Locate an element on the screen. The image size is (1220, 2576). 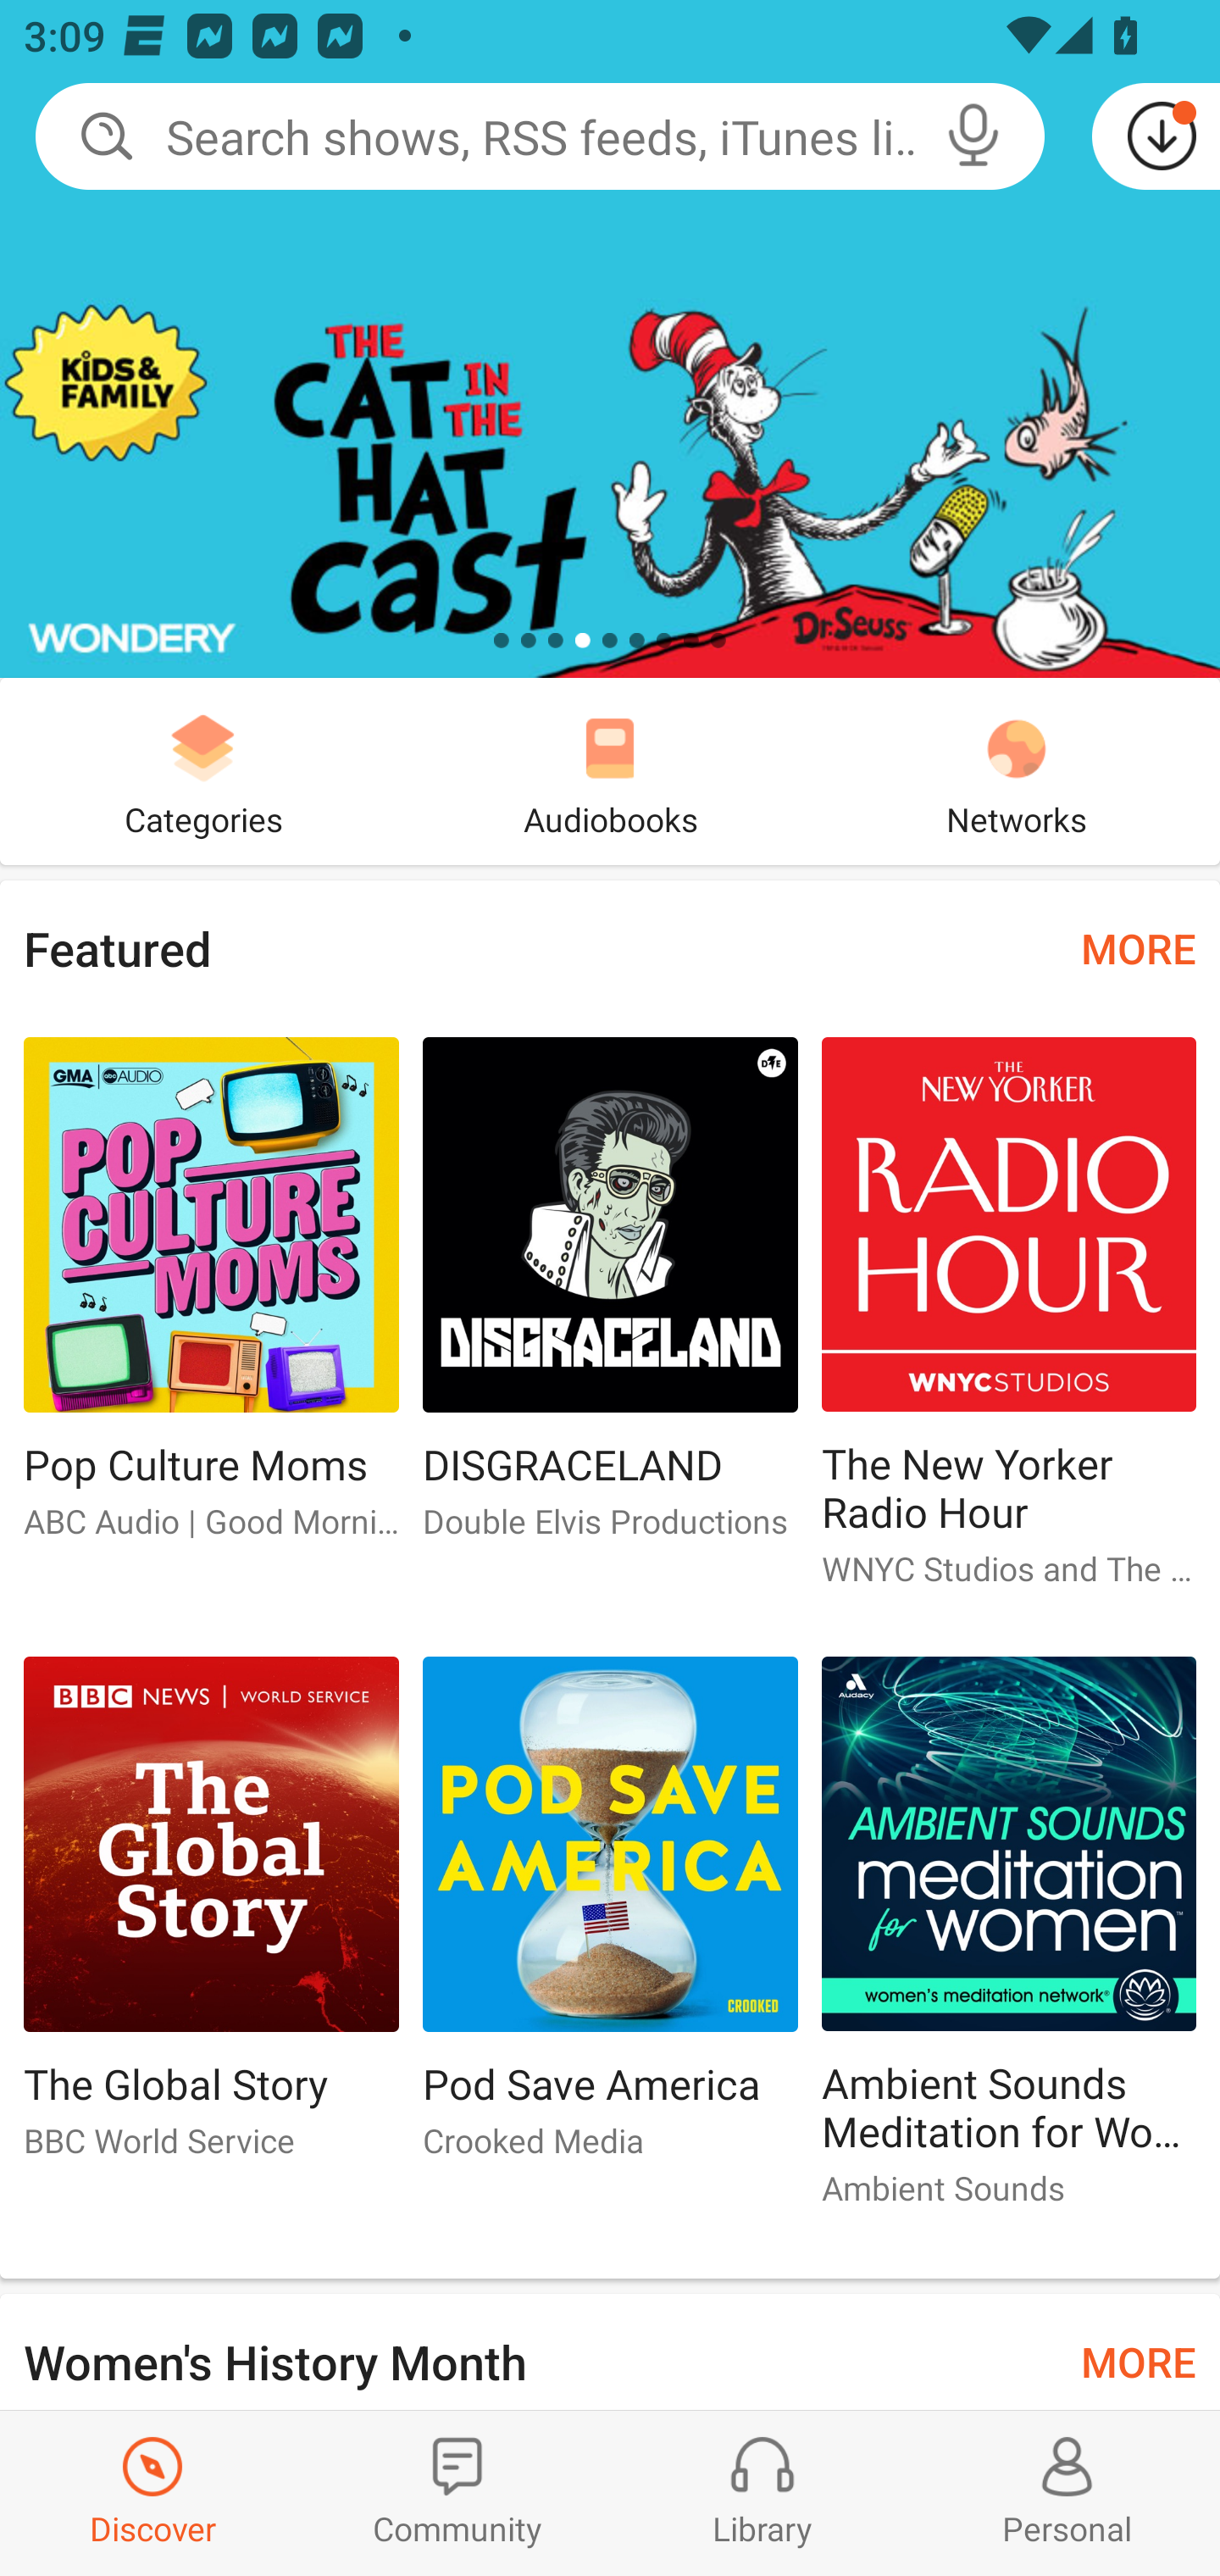
Pod Save America Pod Save America Crooked Media is located at coordinates (610, 1921).